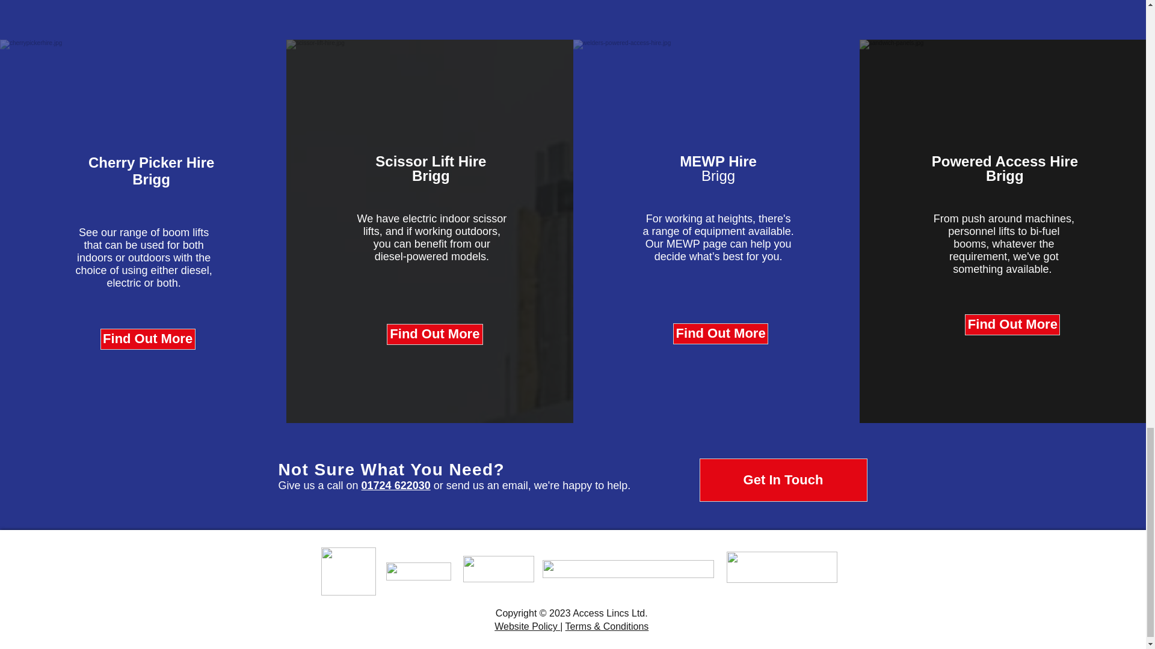  What do you see at coordinates (721, 334) in the screenshot?
I see `Find Out More` at bounding box center [721, 334].